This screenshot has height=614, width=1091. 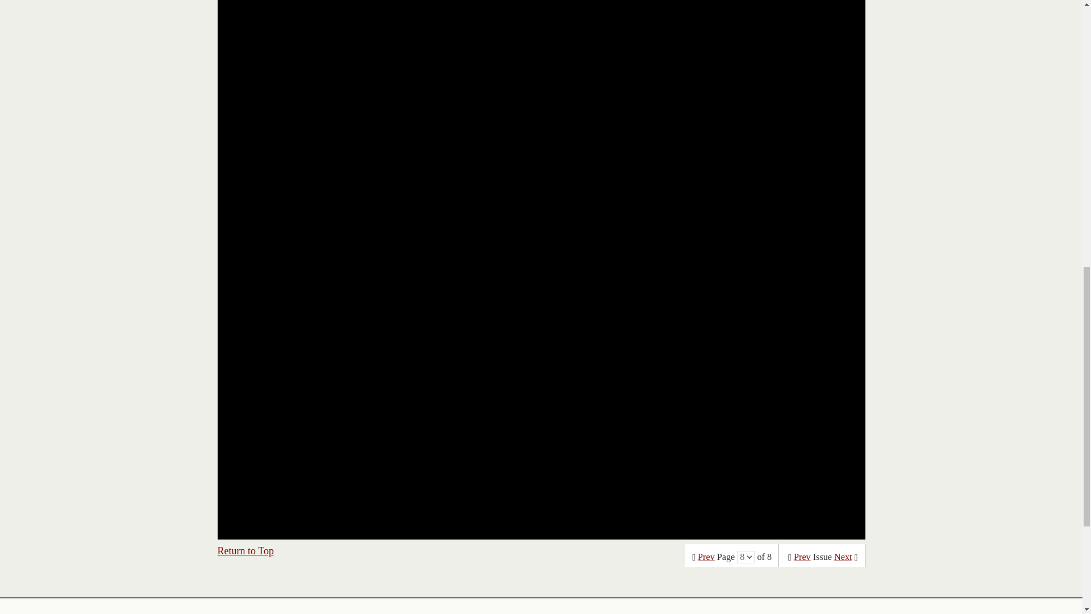 What do you see at coordinates (802, 557) in the screenshot?
I see `Prev` at bounding box center [802, 557].